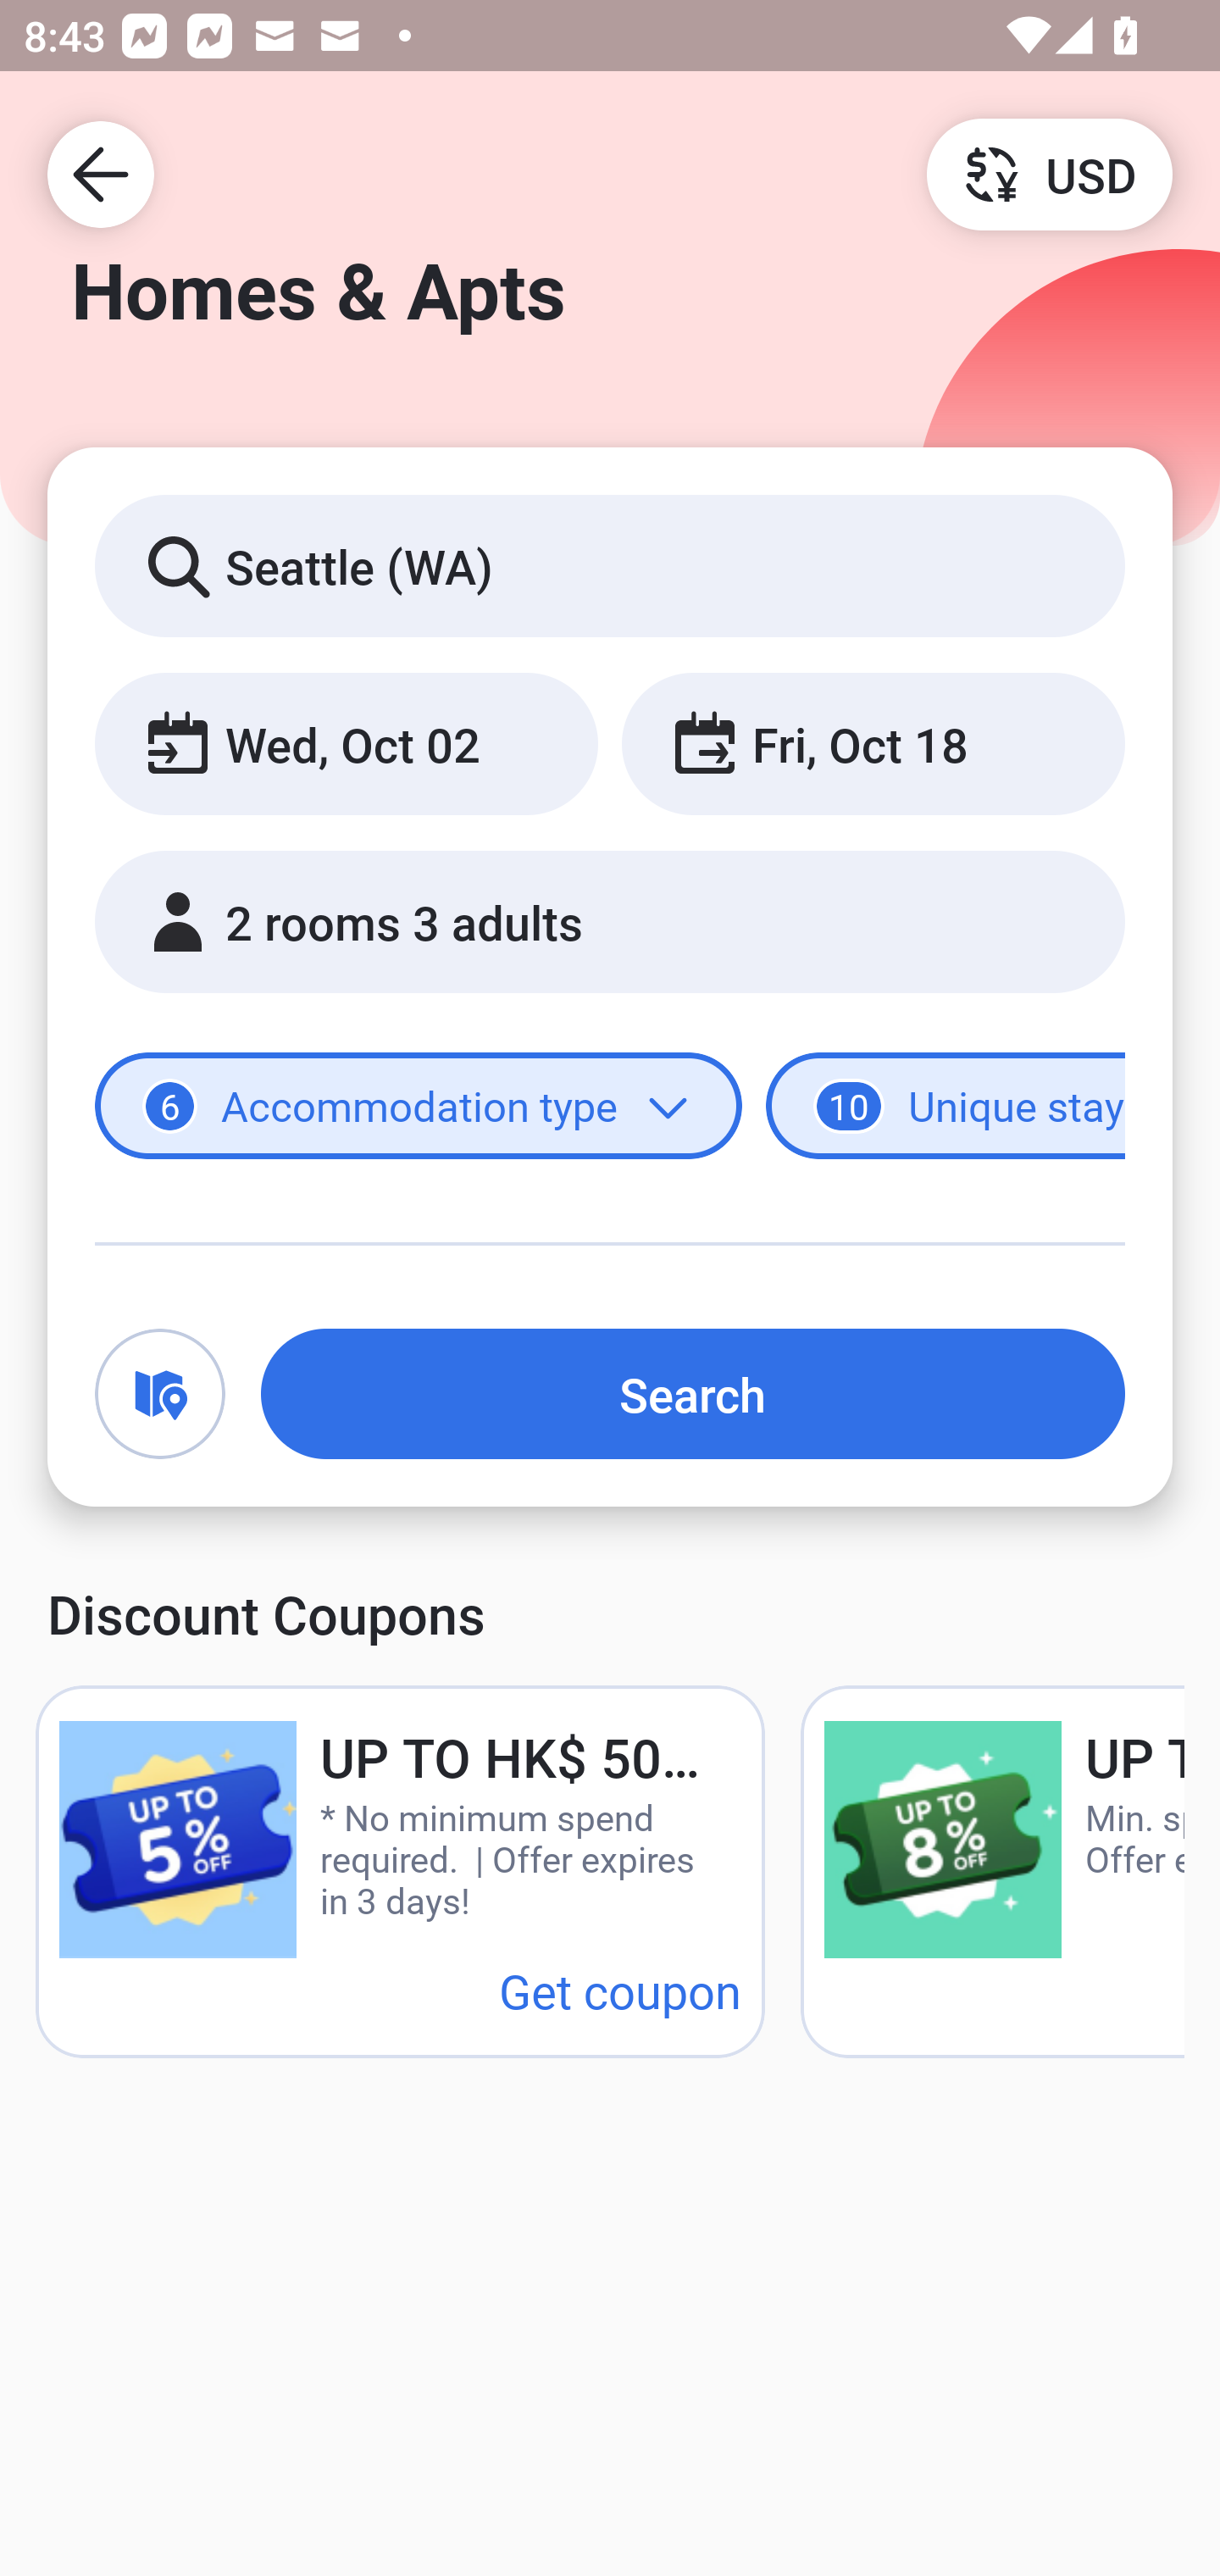  I want to click on 6 Accommodation type, so click(419, 1107).